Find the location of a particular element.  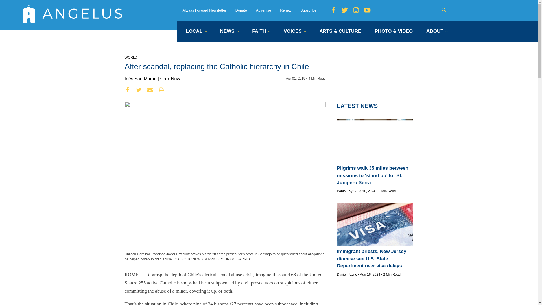

VOICES is located at coordinates (295, 32).